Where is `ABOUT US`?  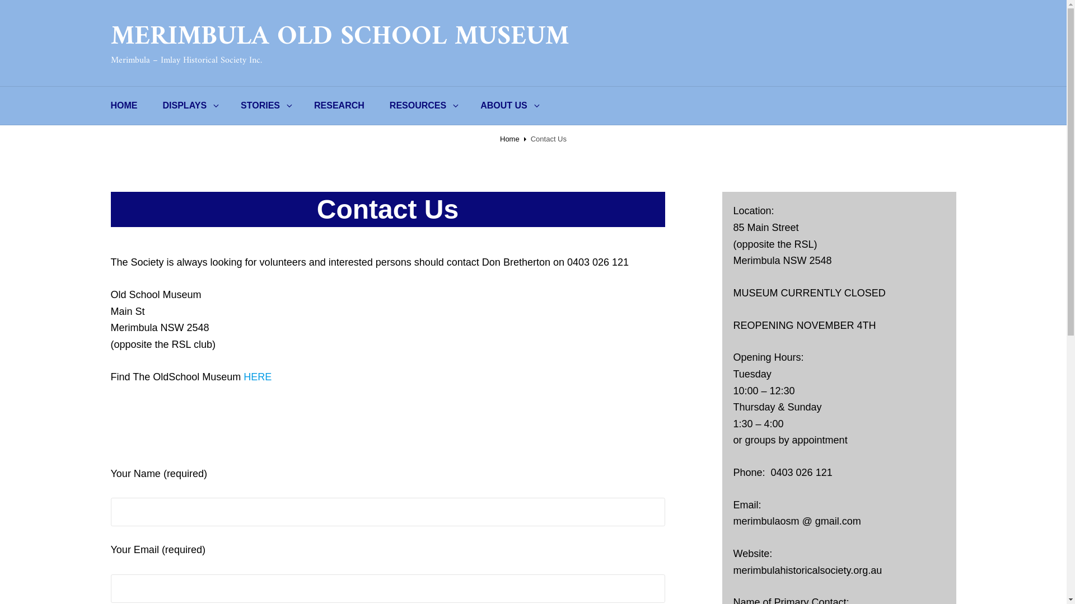
ABOUT US is located at coordinates (508, 106).